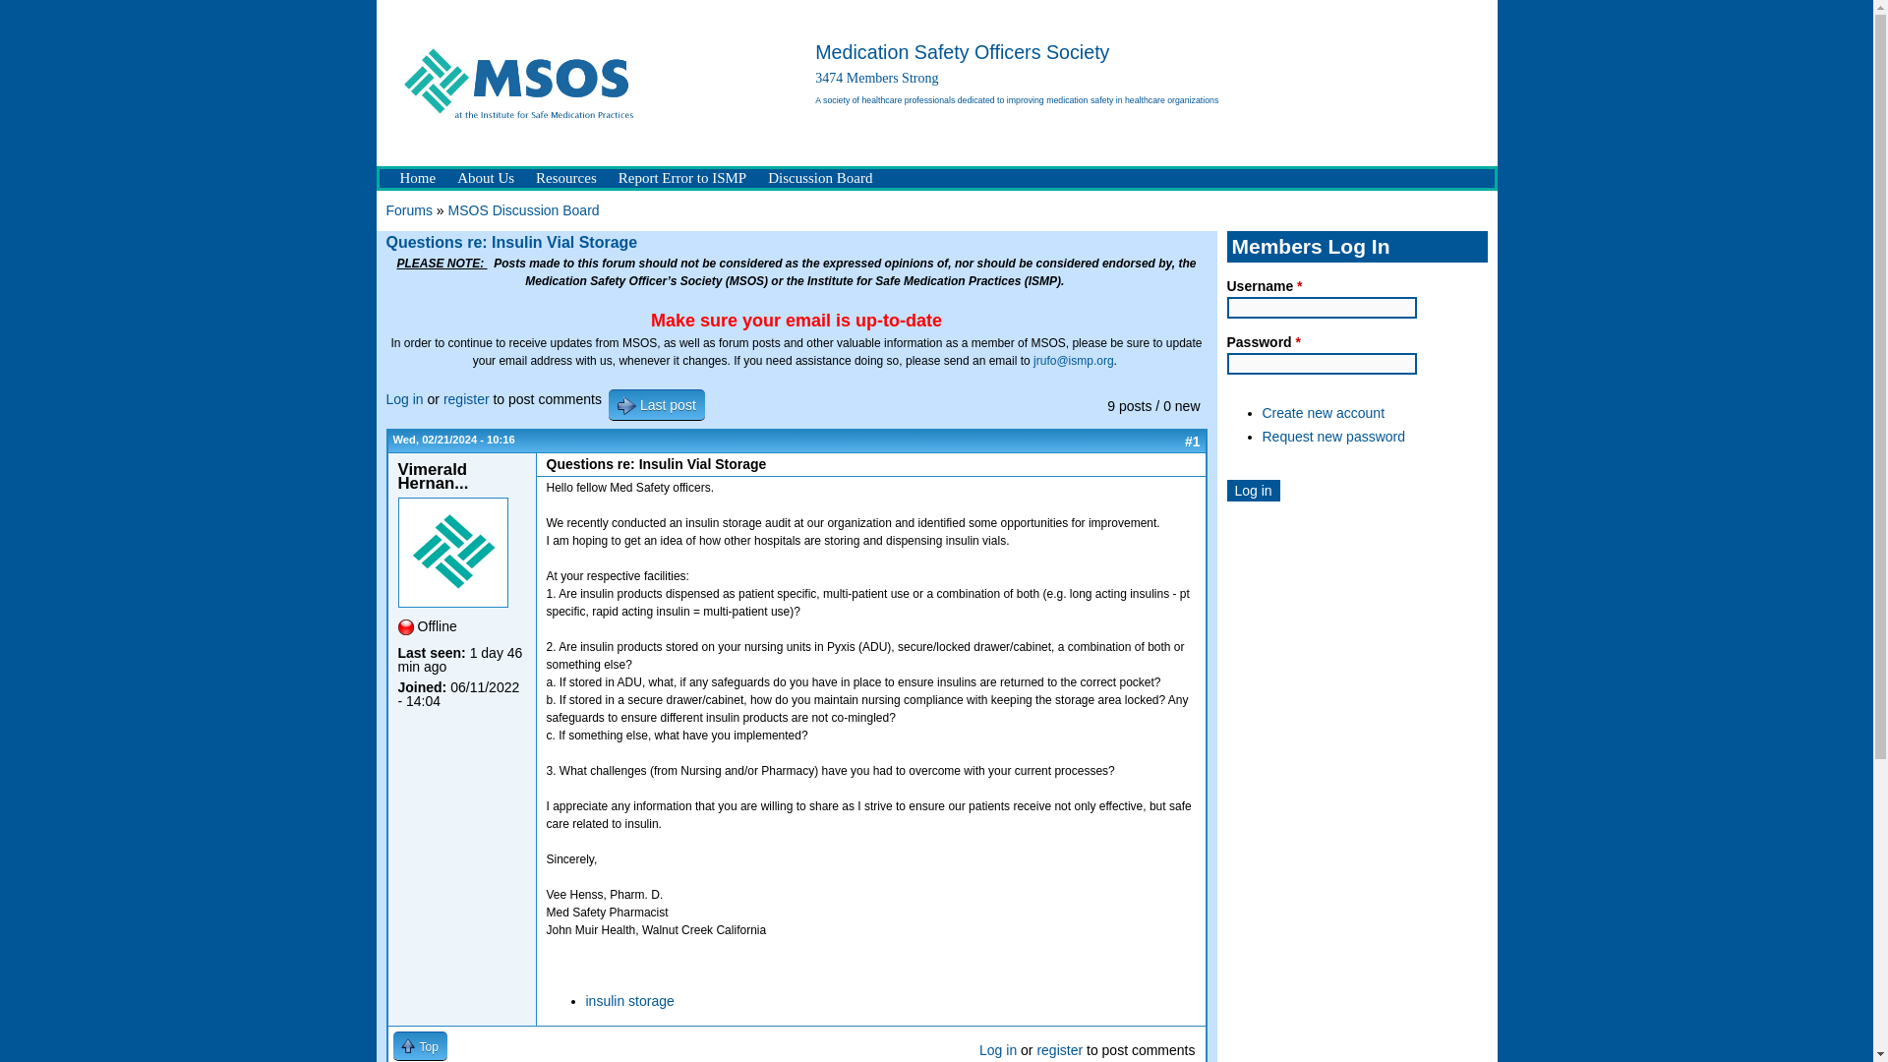 The width and height of the screenshot is (1888, 1062). Describe the element at coordinates (524, 210) in the screenshot. I see `MSOS Discussion Board` at that location.